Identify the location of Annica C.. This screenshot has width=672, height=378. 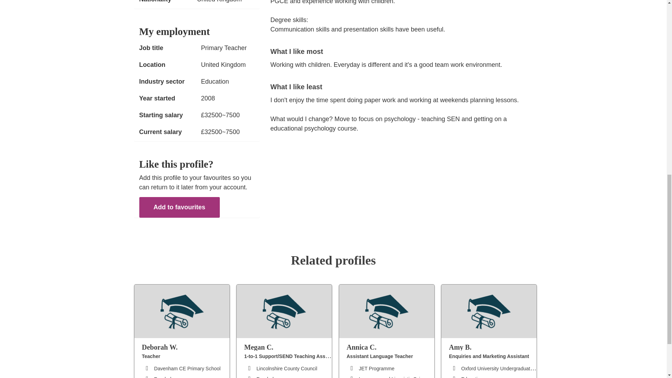
(390, 346).